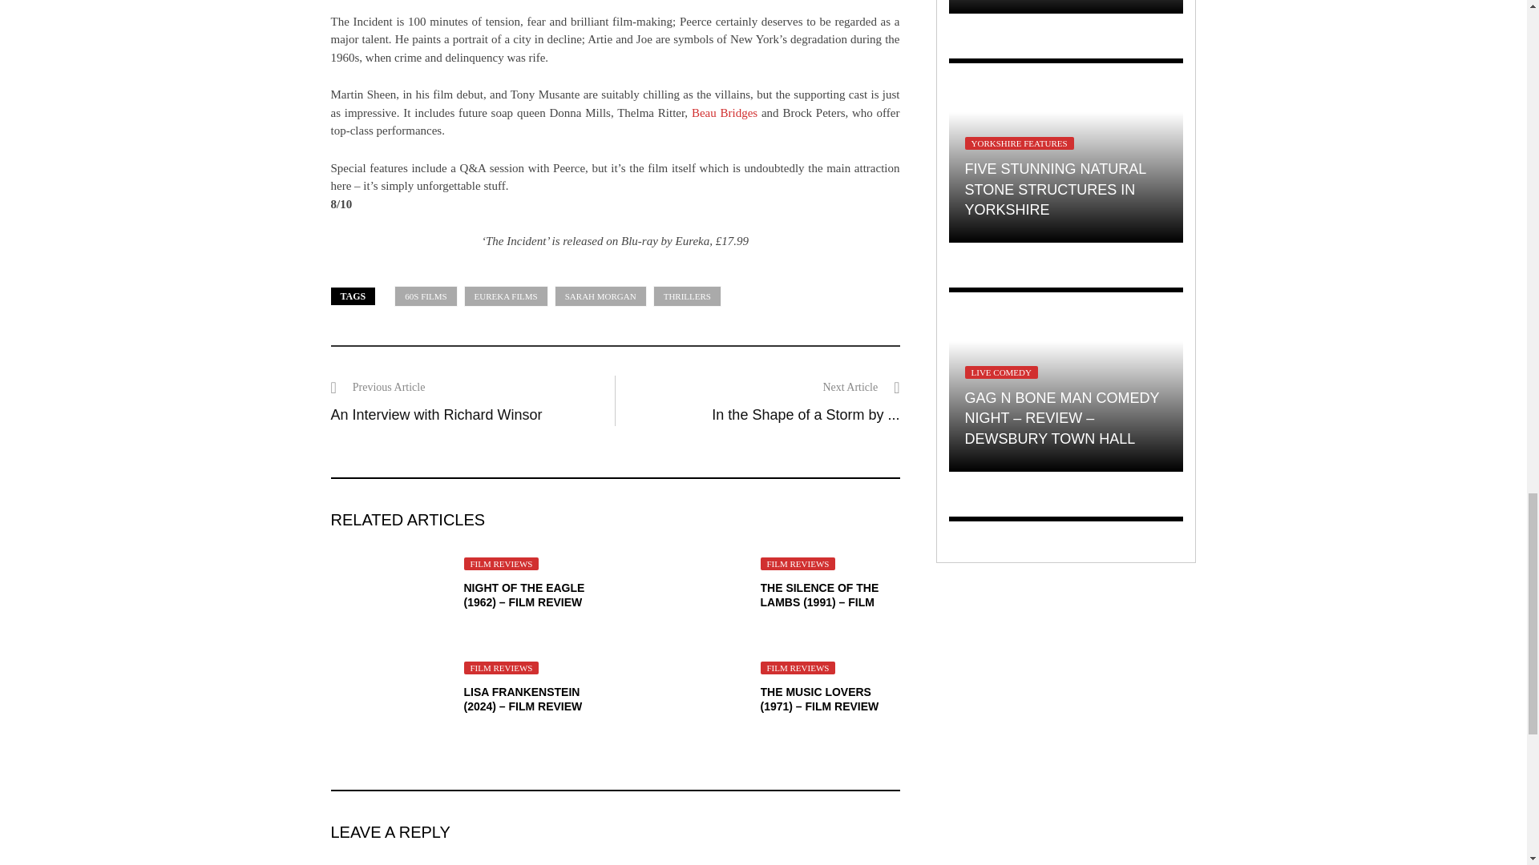 This screenshot has width=1539, height=865. Describe the element at coordinates (687, 296) in the screenshot. I see `View all posts tagged Thrillers` at that location.